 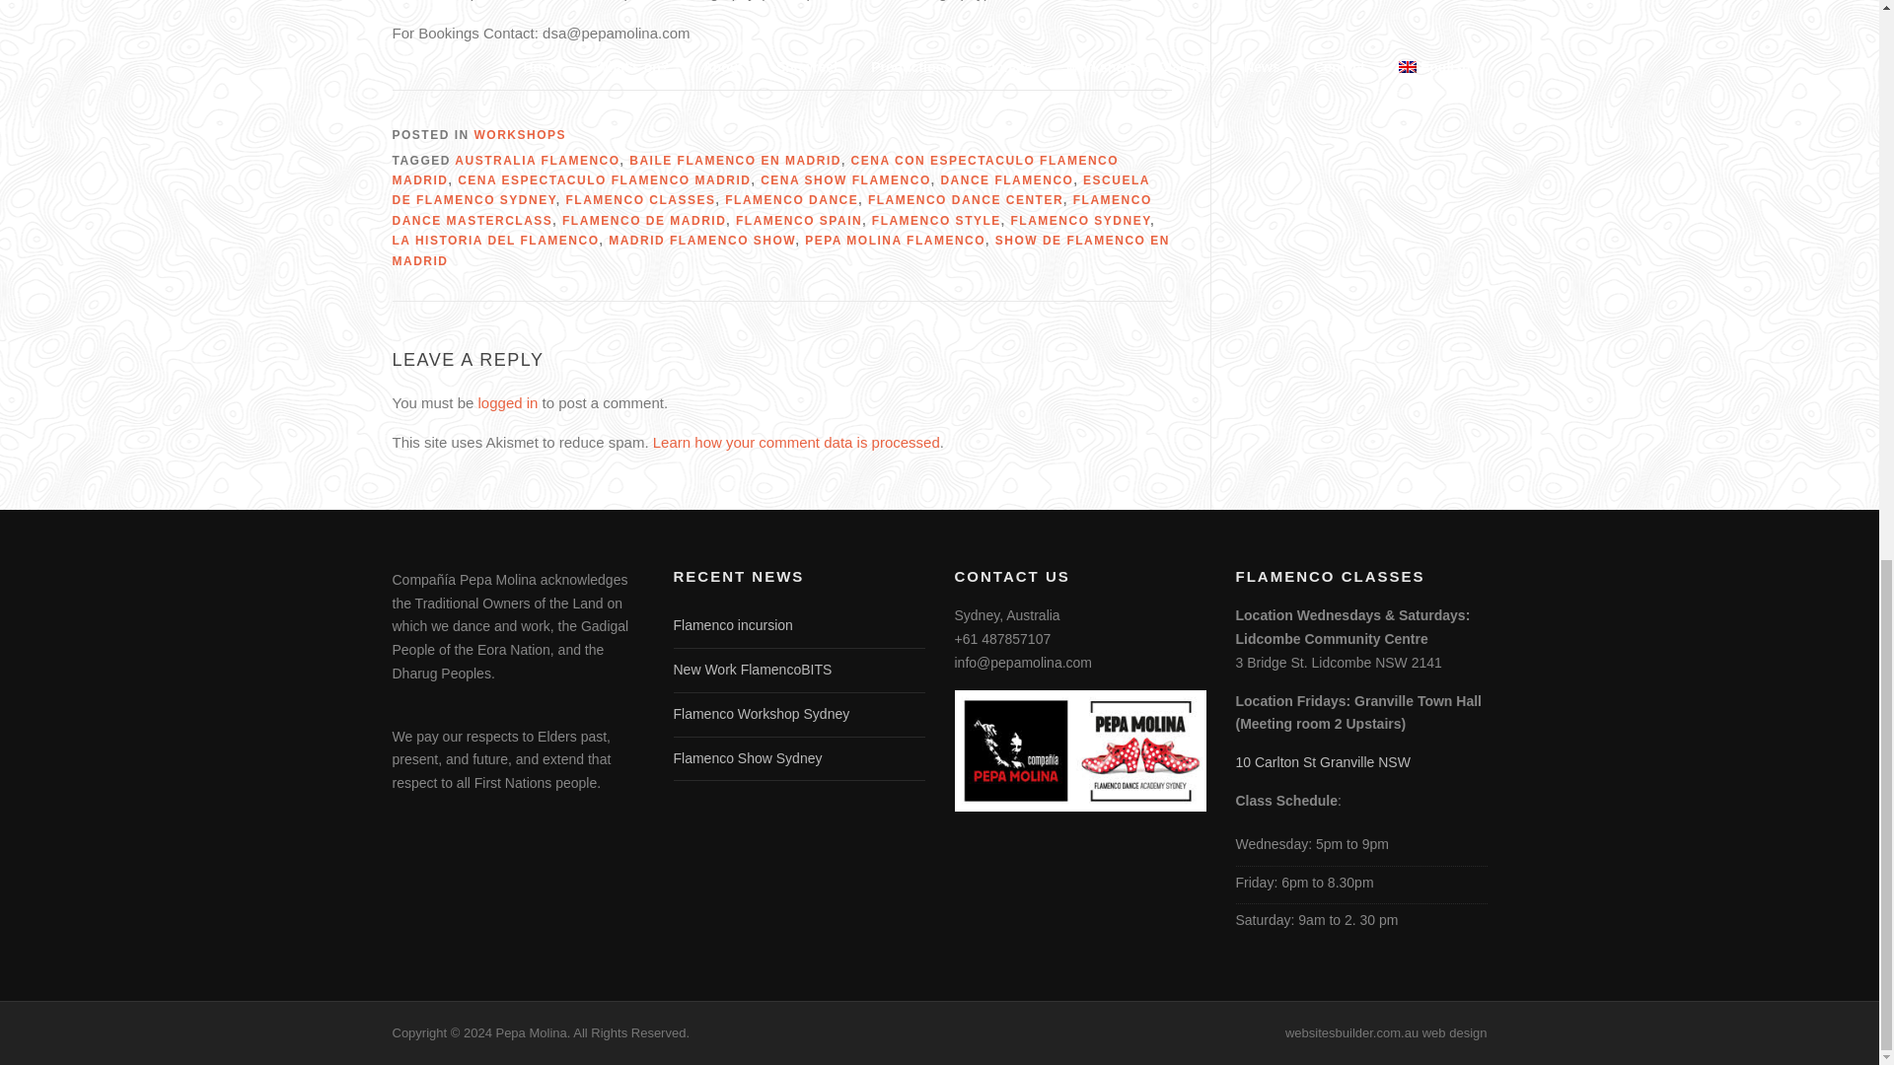 I want to click on CENA CON ESPECTACULO FLAMENCO MADRID, so click(x=756, y=170).